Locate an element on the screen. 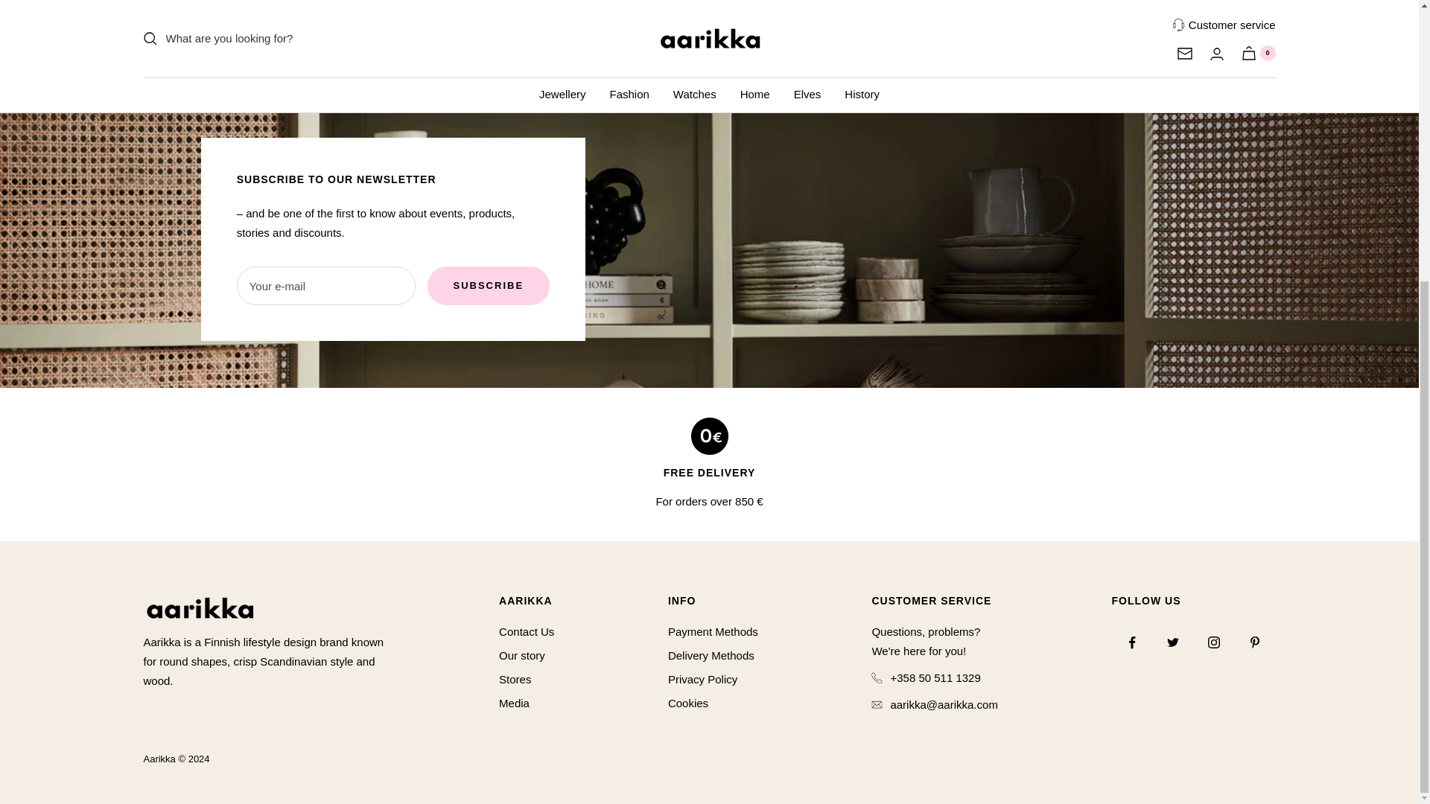 The image size is (1430, 804). Media is located at coordinates (514, 703).